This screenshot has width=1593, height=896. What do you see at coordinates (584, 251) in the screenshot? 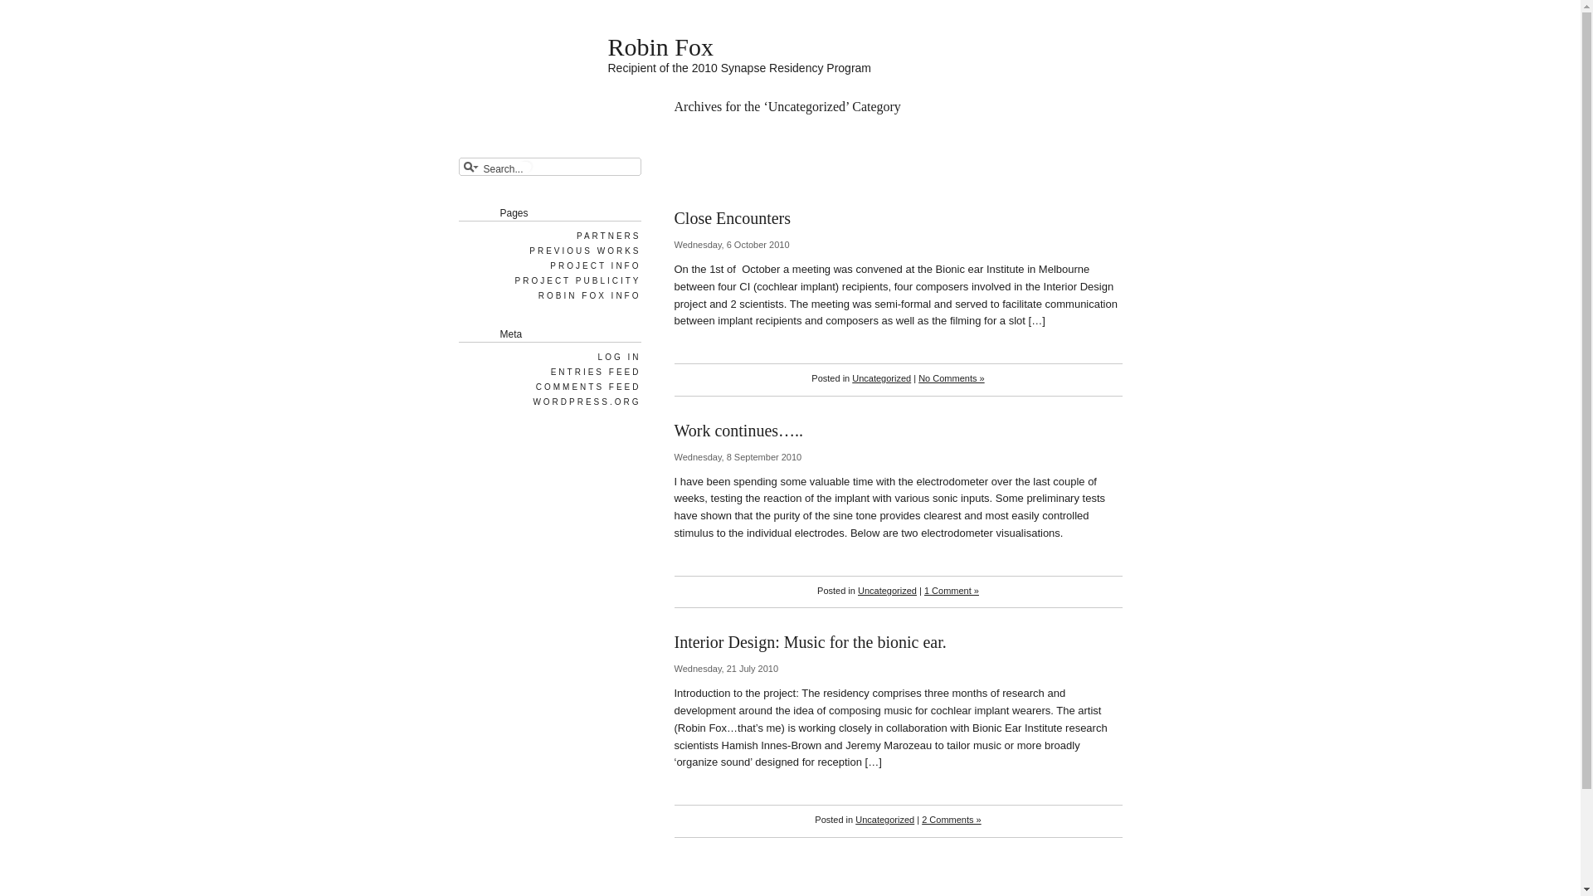
I see `PREVIOUS WORKS` at bounding box center [584, 251].